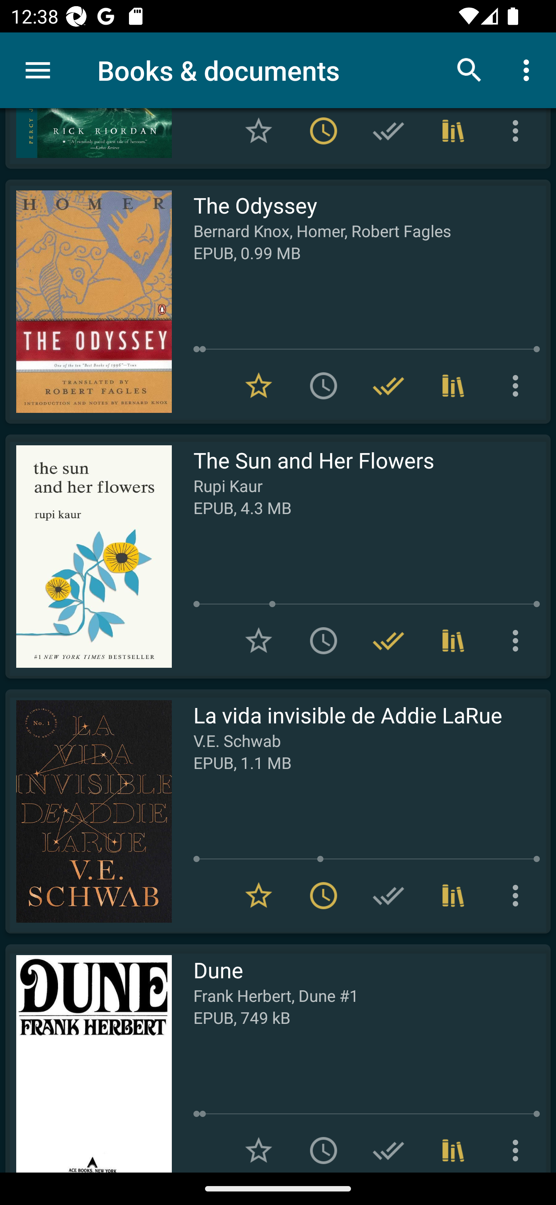 This screenshot has height=1205, width=556. What do you see at coordinates (88, 557) in the screenshot?
I see `Read The Sun and Her Flowers` at bounding box center [88, 557].